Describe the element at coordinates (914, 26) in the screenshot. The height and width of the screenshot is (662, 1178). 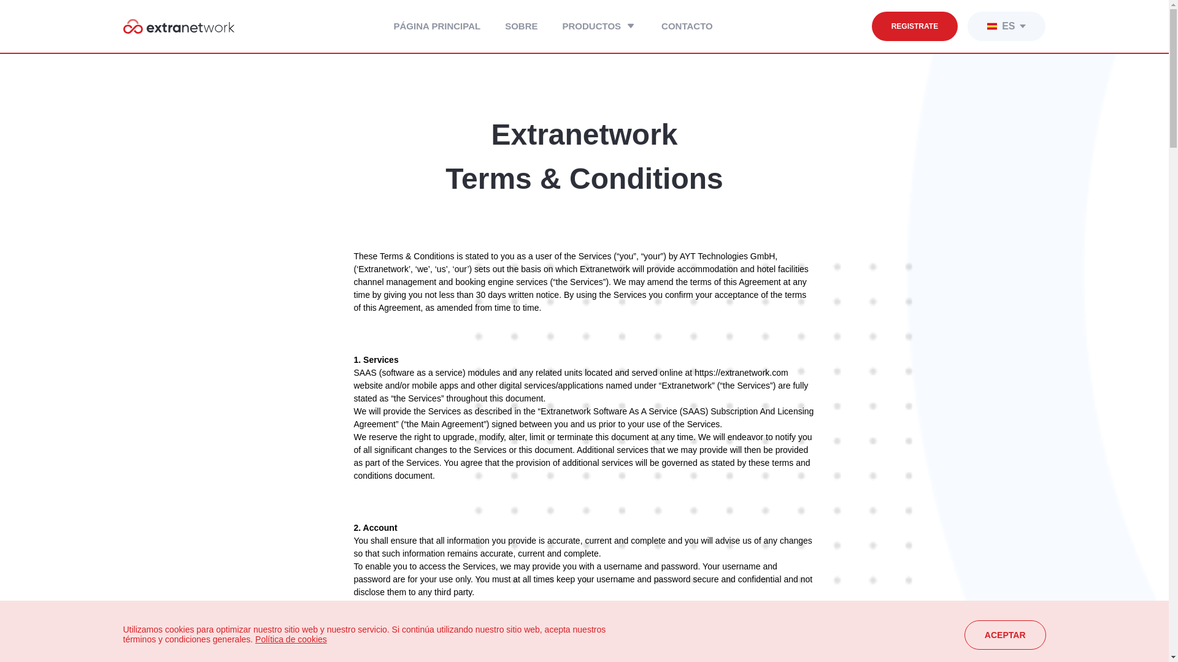
I see `REGISTRATE` at that location.